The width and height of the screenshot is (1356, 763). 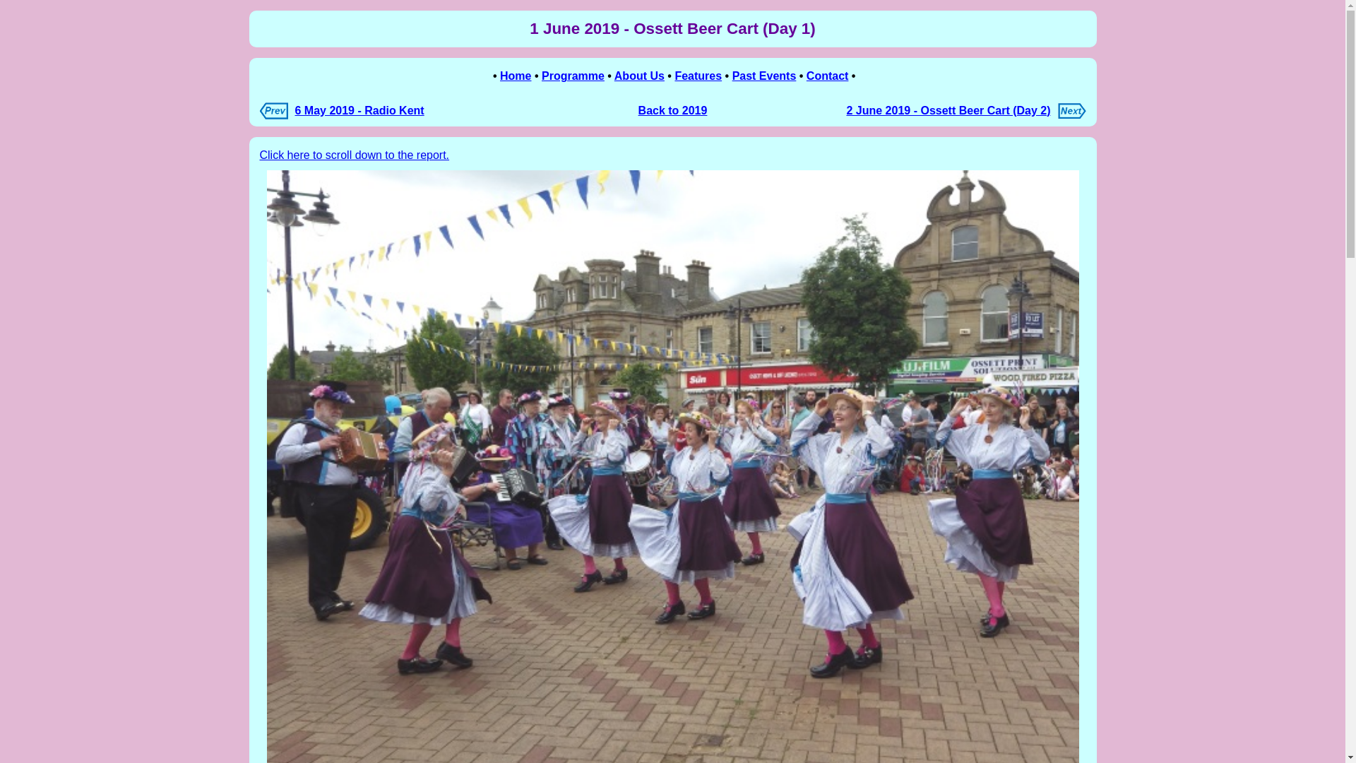 What do you see at coordinates (573, 76) in the screenshot?
I see `Programme` at bounding box center [573, 76].